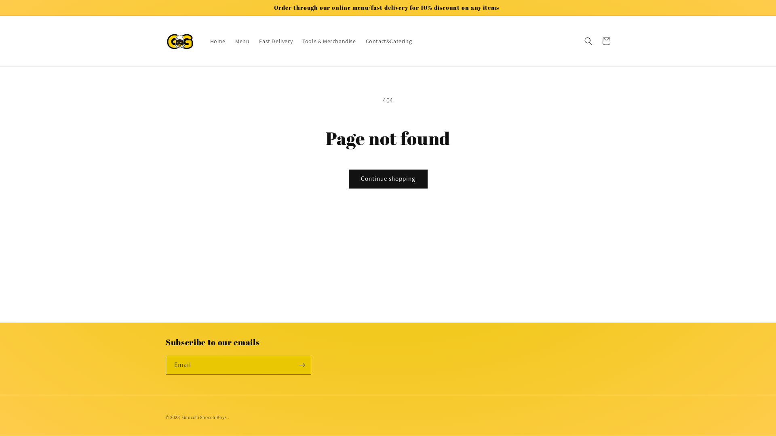 The height and width of the screenshot is (436, 776). What do you see at coordinates (242, 41) in the screenshot?
I see `Menu` at bounding box center [242, 41].